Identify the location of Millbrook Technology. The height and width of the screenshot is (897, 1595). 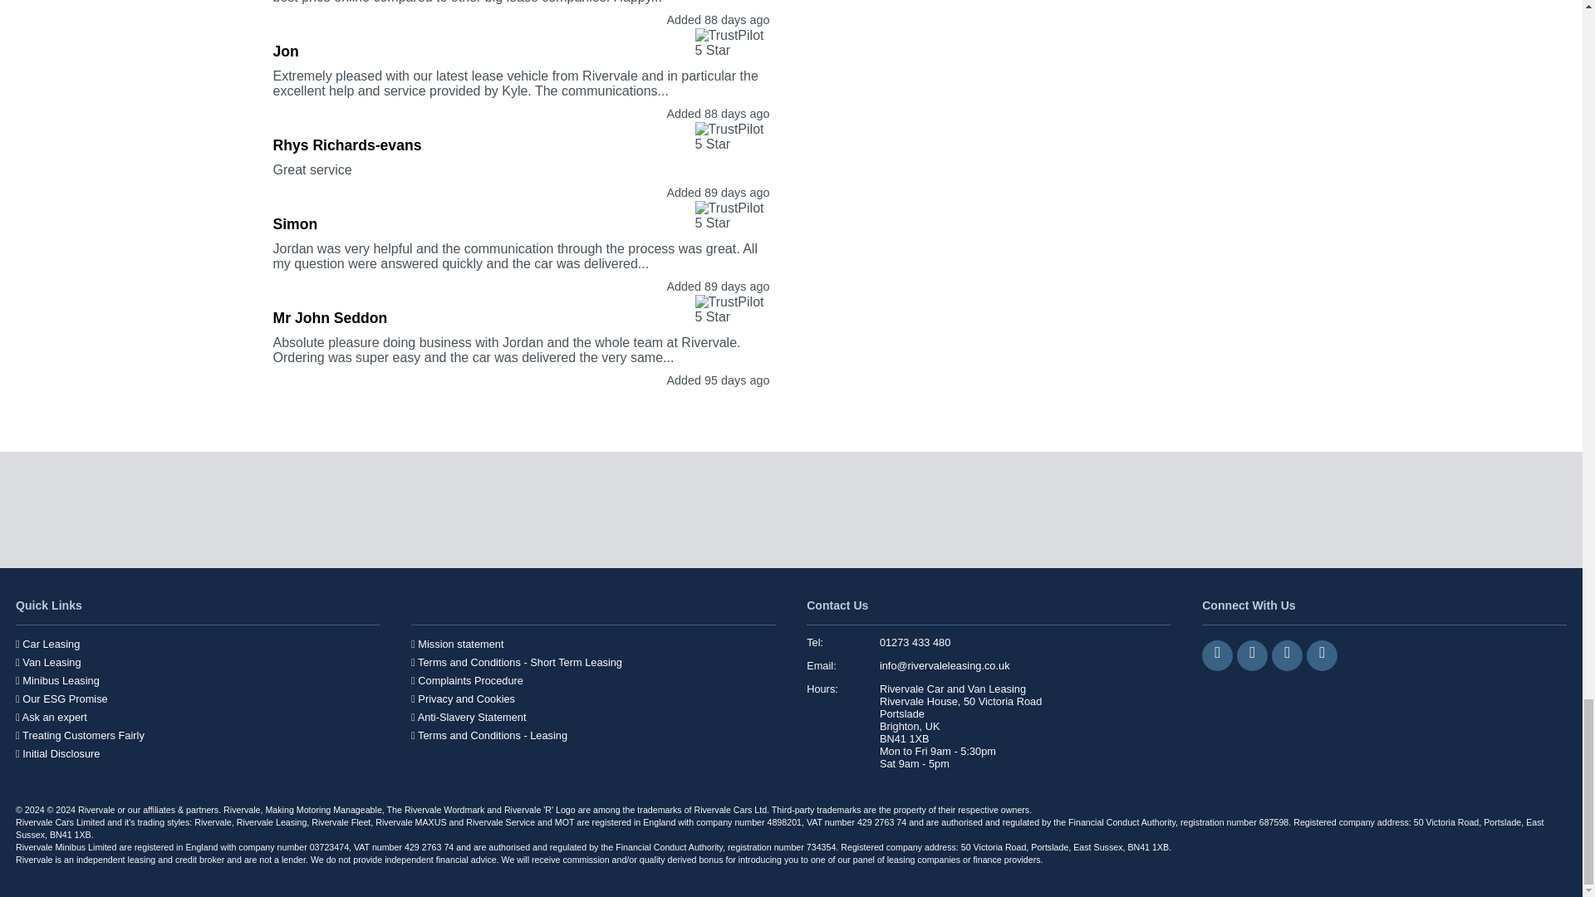
(1342, 510).